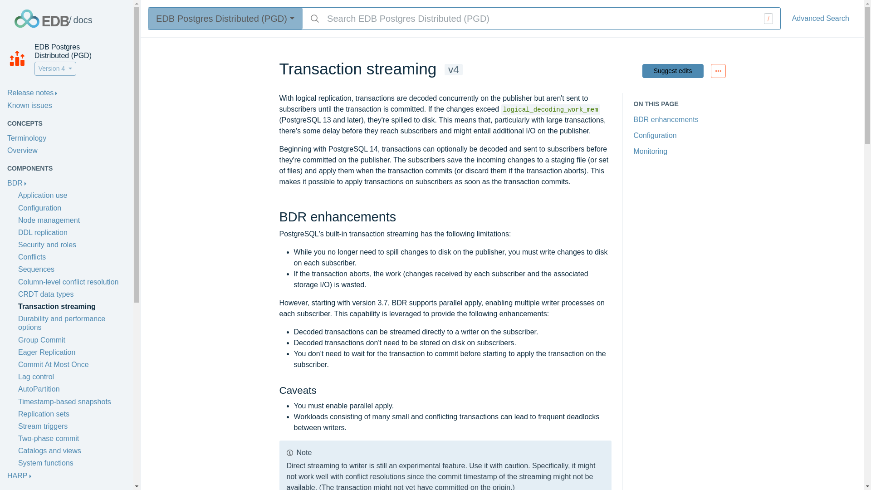 The height and width of the screenshot is (490, 871). What do you see at coordinates (43, 426) in the screenshot?
I see `Stream triggers` at bounding box center [43, 426].